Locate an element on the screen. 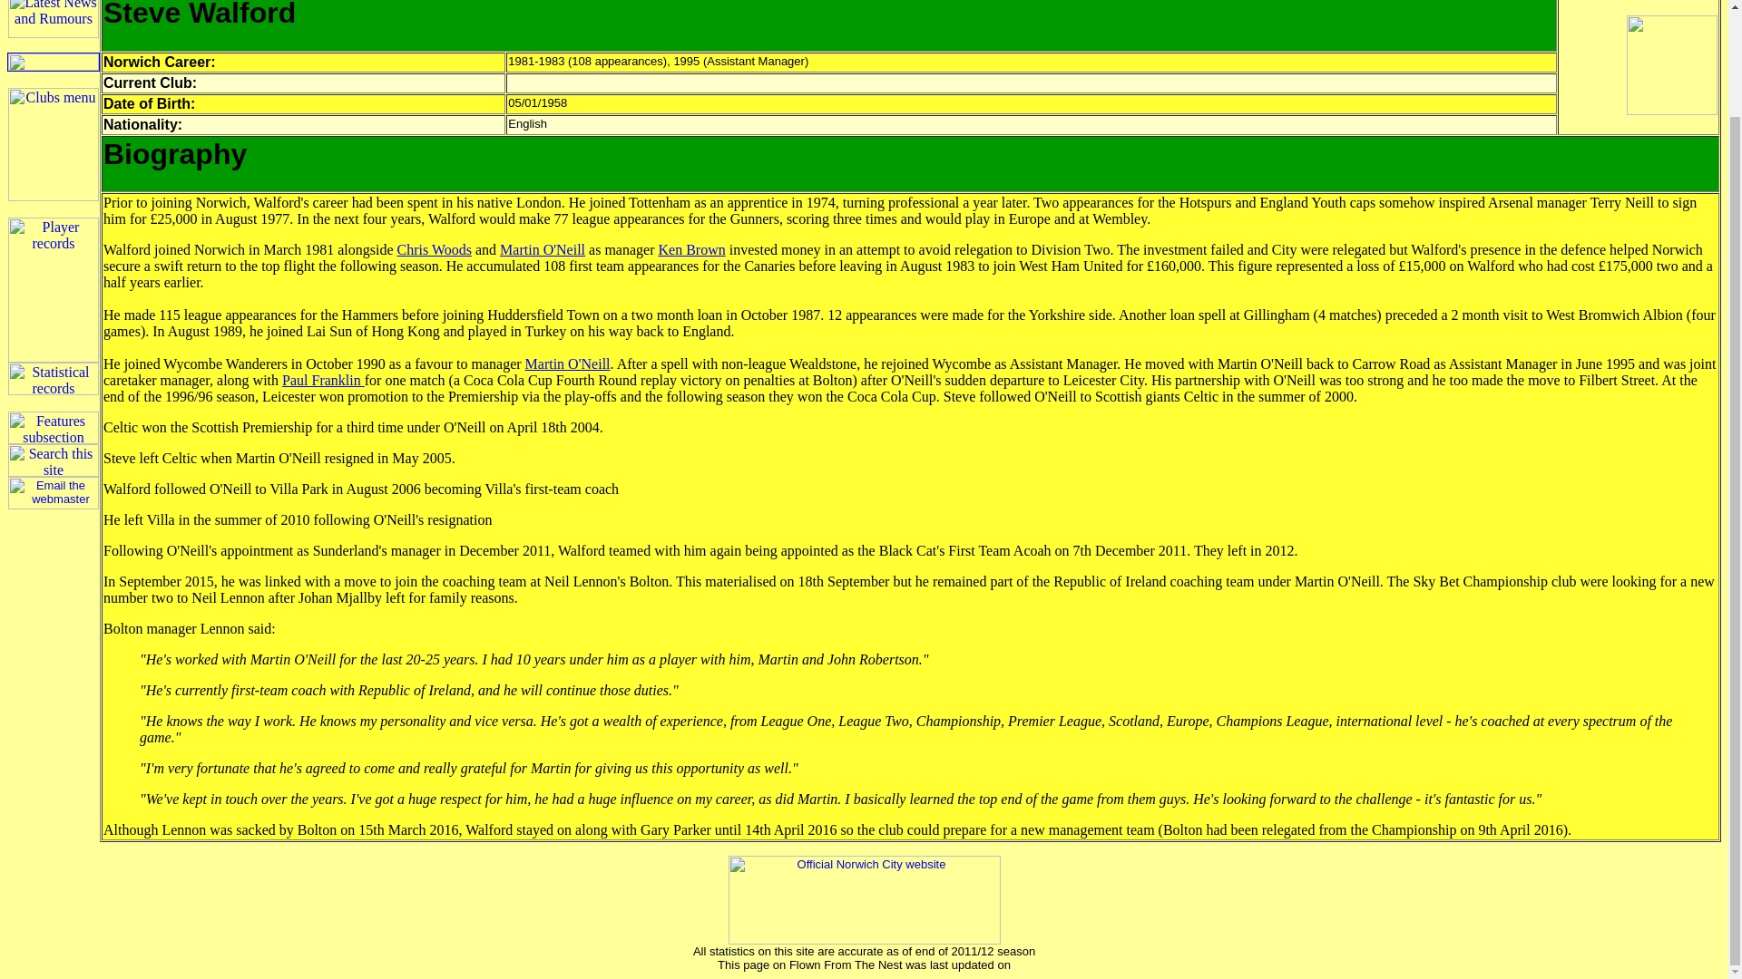 The image size is (1742, 979). Paul Franklin is located at coordinates (323, 380).